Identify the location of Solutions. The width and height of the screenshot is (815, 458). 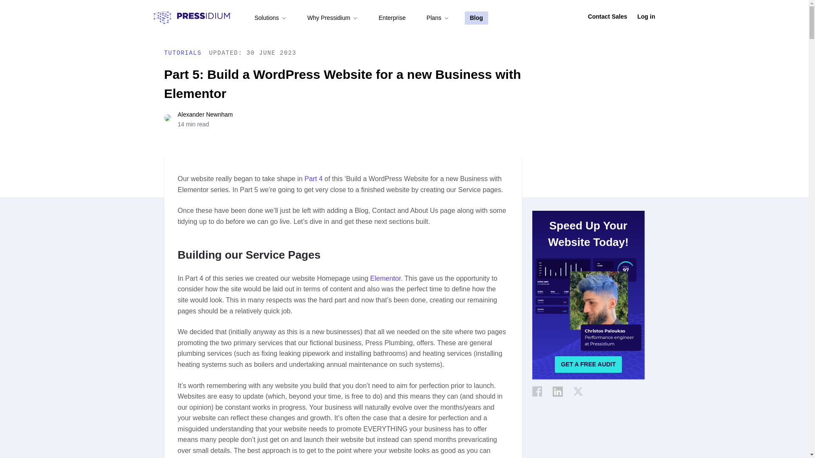
(270, 18).